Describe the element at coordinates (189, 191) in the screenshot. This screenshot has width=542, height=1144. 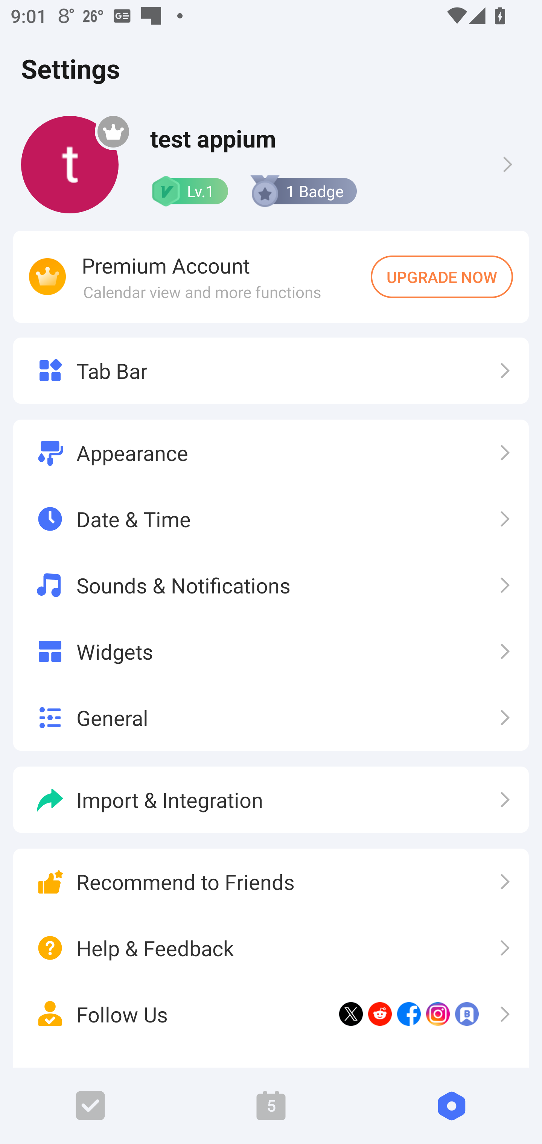
I see `Lv.1` at that location.